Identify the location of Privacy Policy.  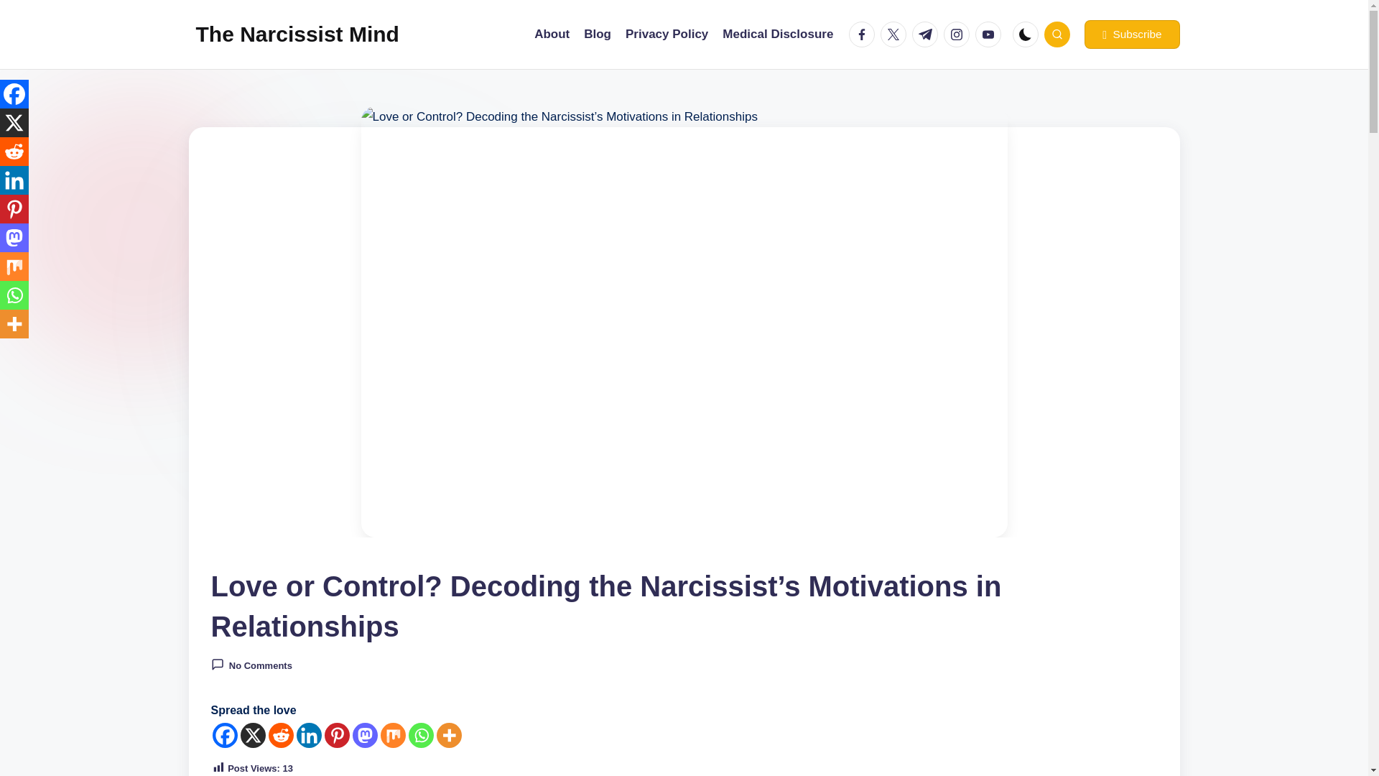
(667, 34).